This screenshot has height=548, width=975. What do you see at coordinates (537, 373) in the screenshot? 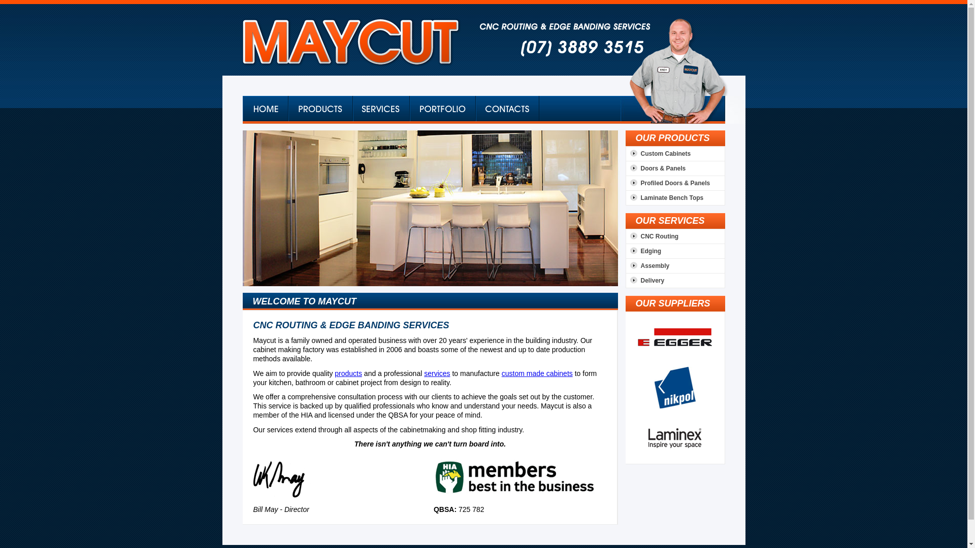
I see `custom made cabinets` at bounding box center [537, 373].